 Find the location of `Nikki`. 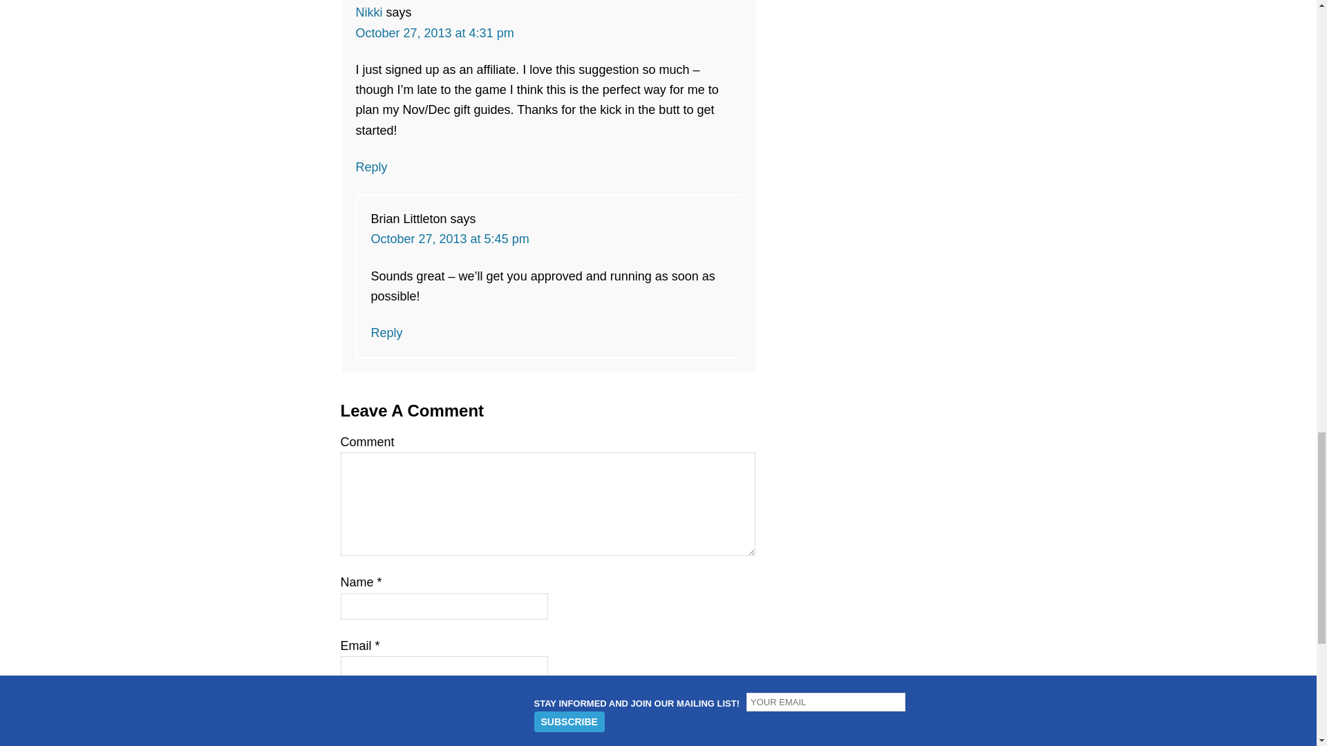

Nikki is located at coordinates (368, 12).